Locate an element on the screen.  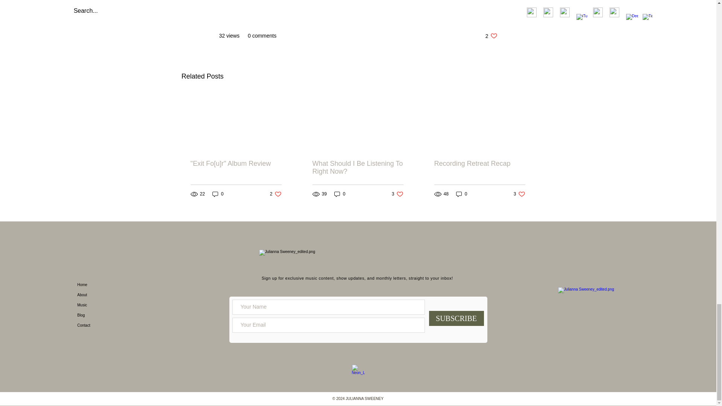
0 is located at coordinates (218, 194).